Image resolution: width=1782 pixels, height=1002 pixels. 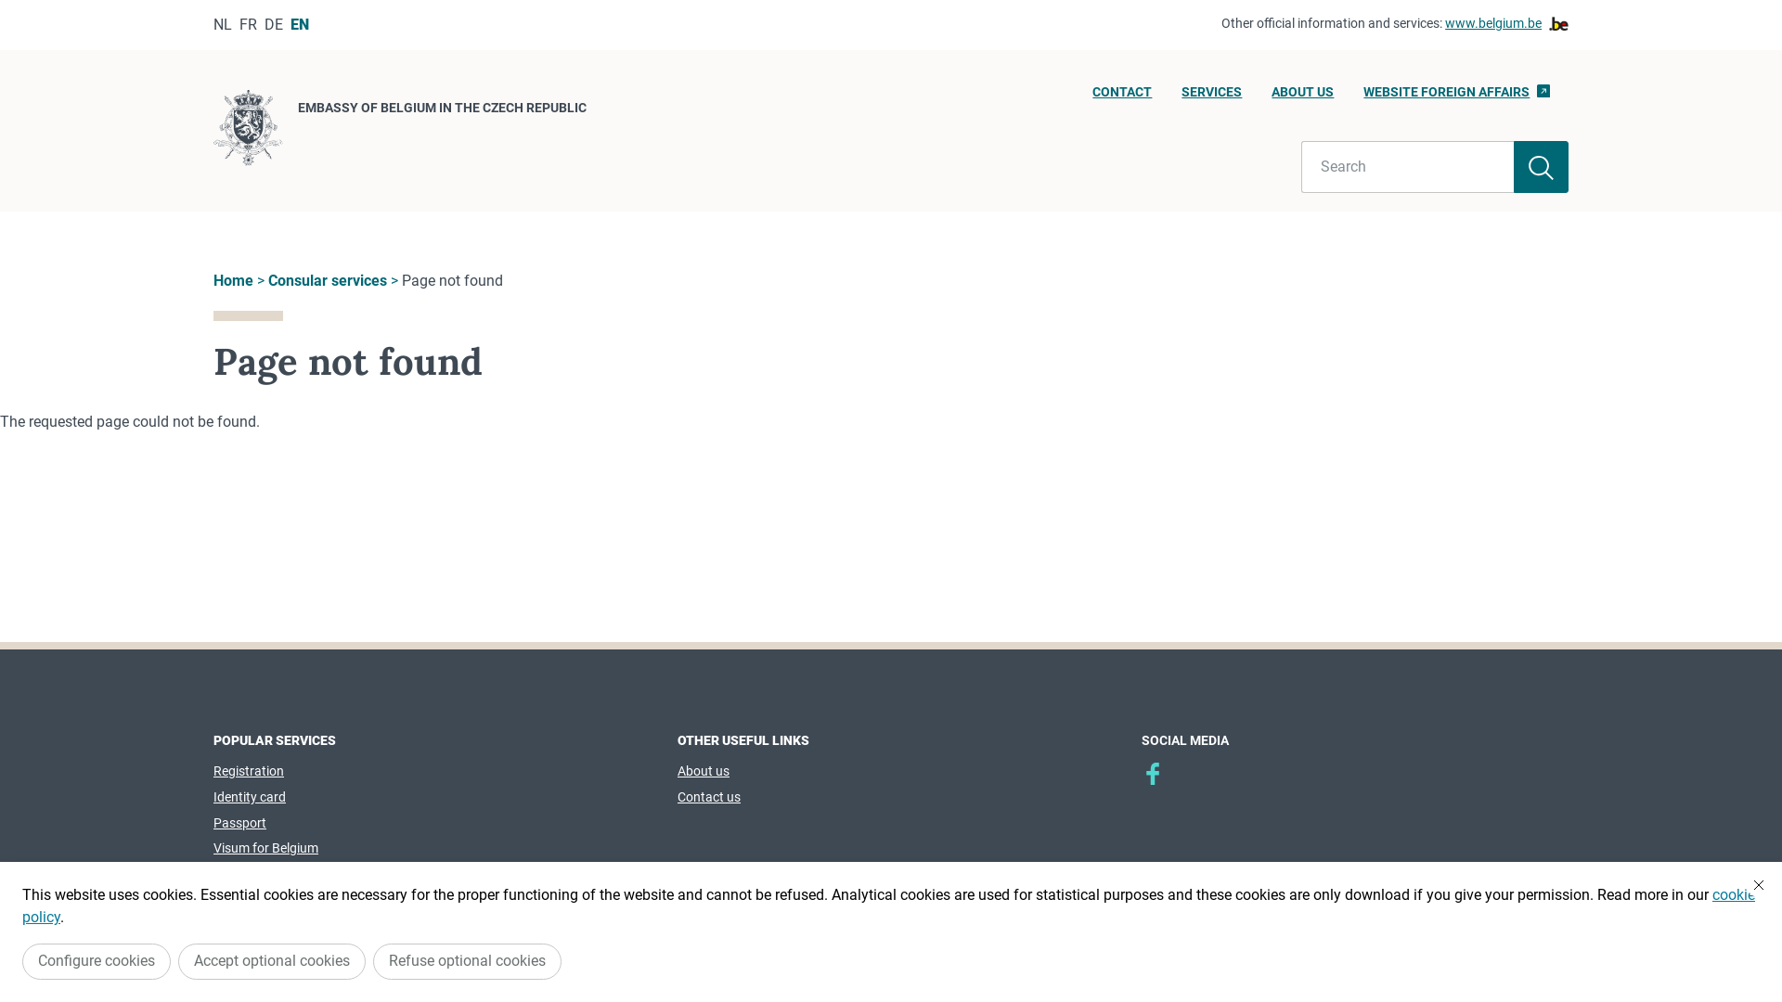 What do you see at coordinates (272, 961) in the screenshot?
I see `Accept optional cookies` at bounding box center [272, 961].